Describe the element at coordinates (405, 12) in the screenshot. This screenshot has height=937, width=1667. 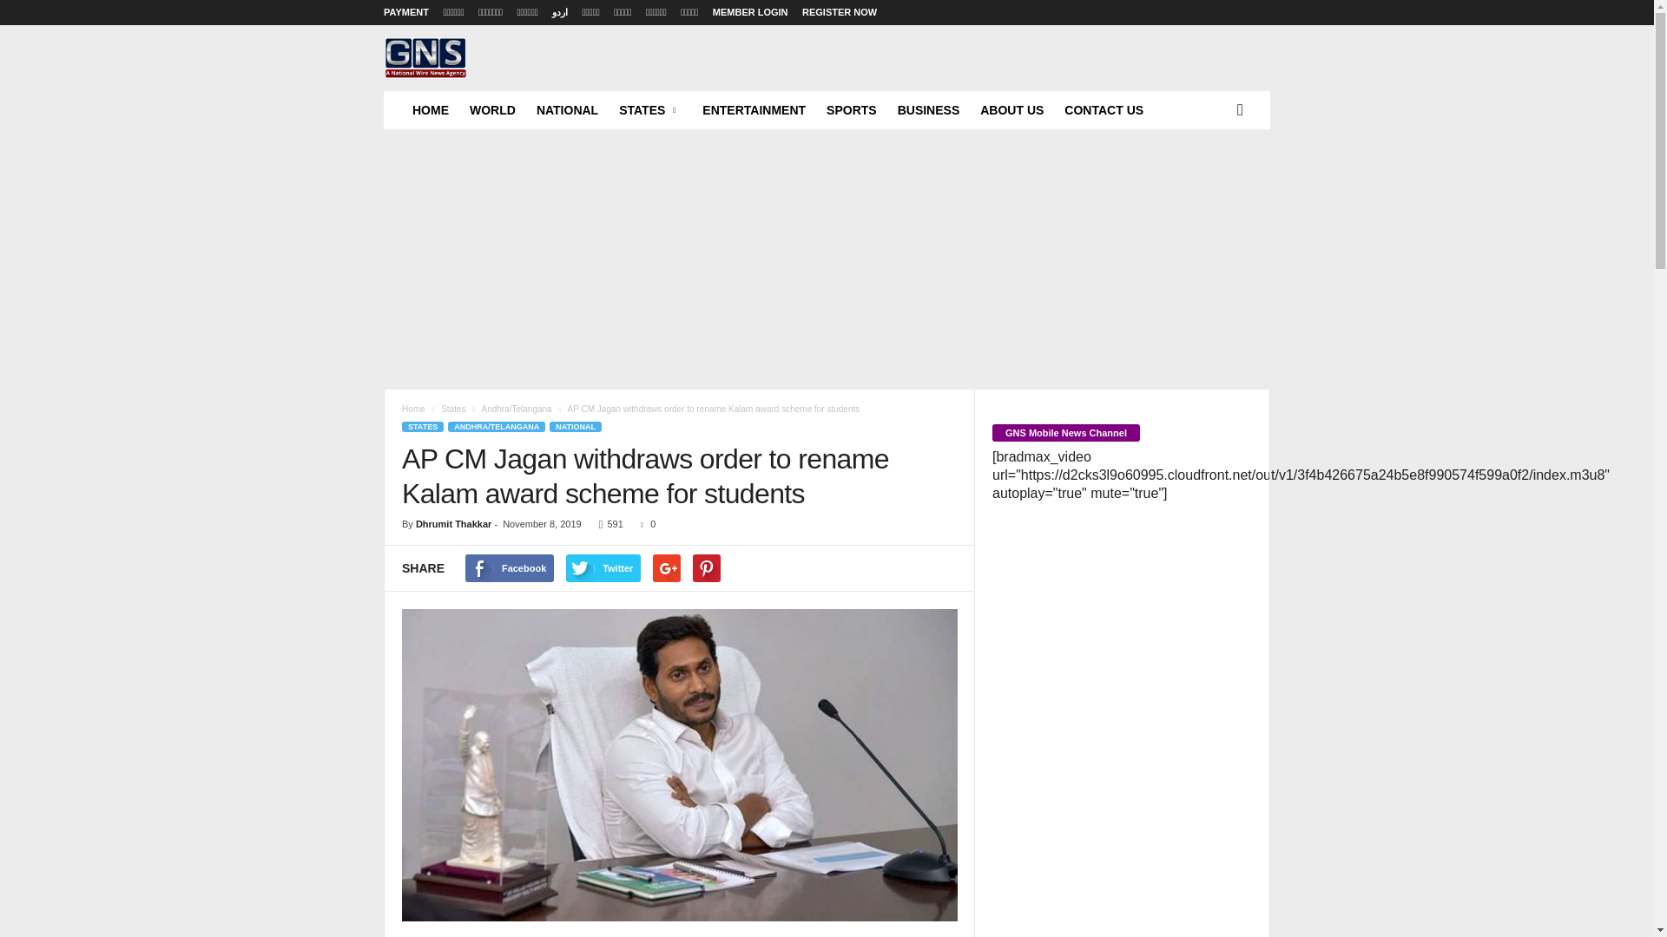
I see `PAYMENT` at that location.